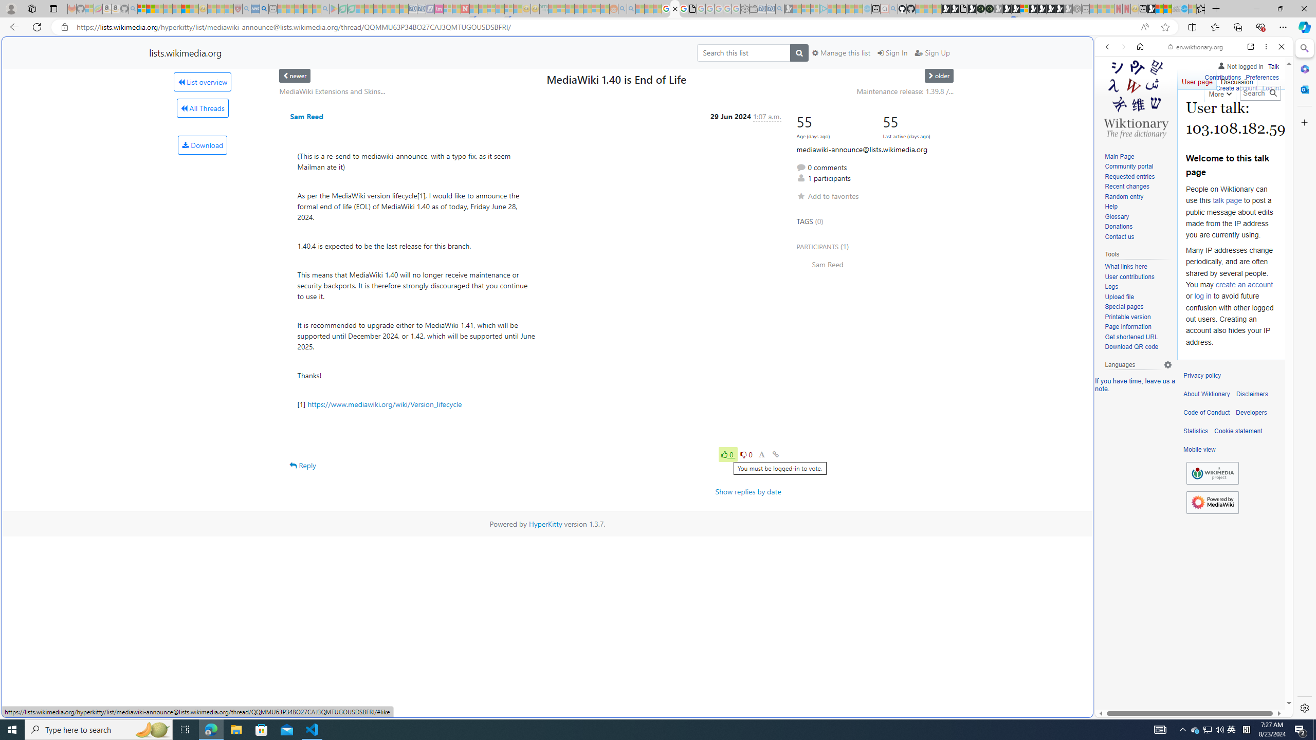 The width and height of the screenshot is (1316, 740). Describe the element at coordinates (1273, 65) in the screenshot. I see `Talk` at that location.